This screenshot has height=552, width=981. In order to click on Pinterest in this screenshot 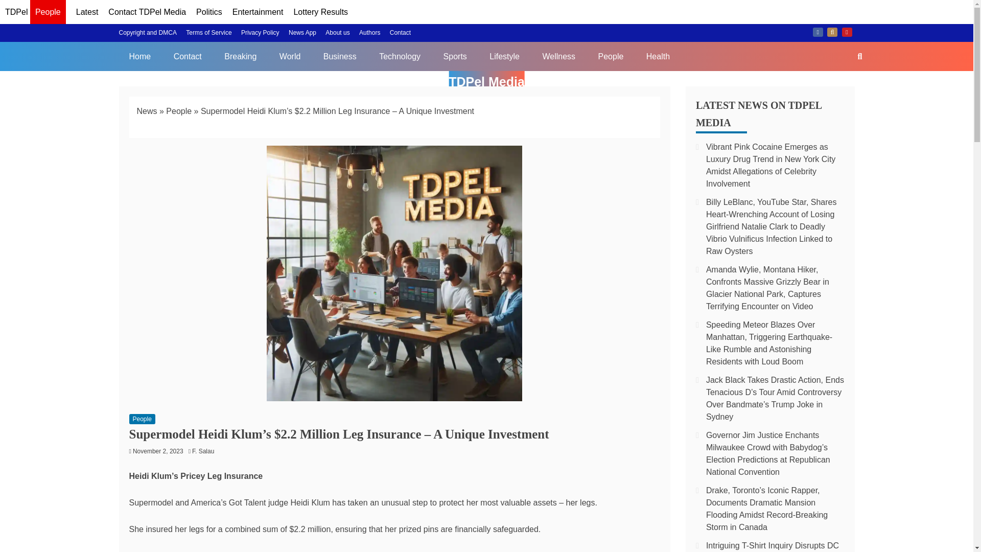, I will do `click(847, 32)`.